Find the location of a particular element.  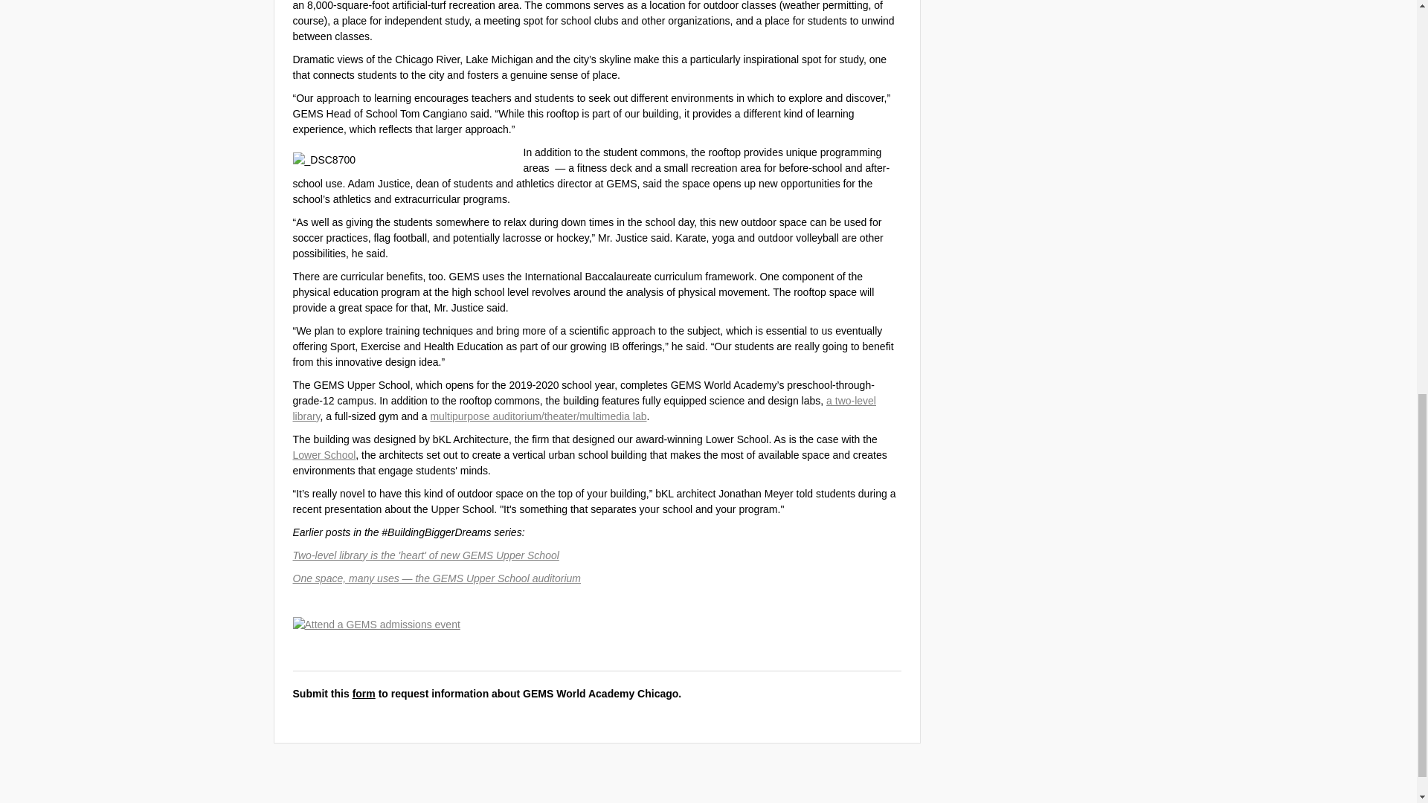

a two-level library is located at coordinates (585, 407).